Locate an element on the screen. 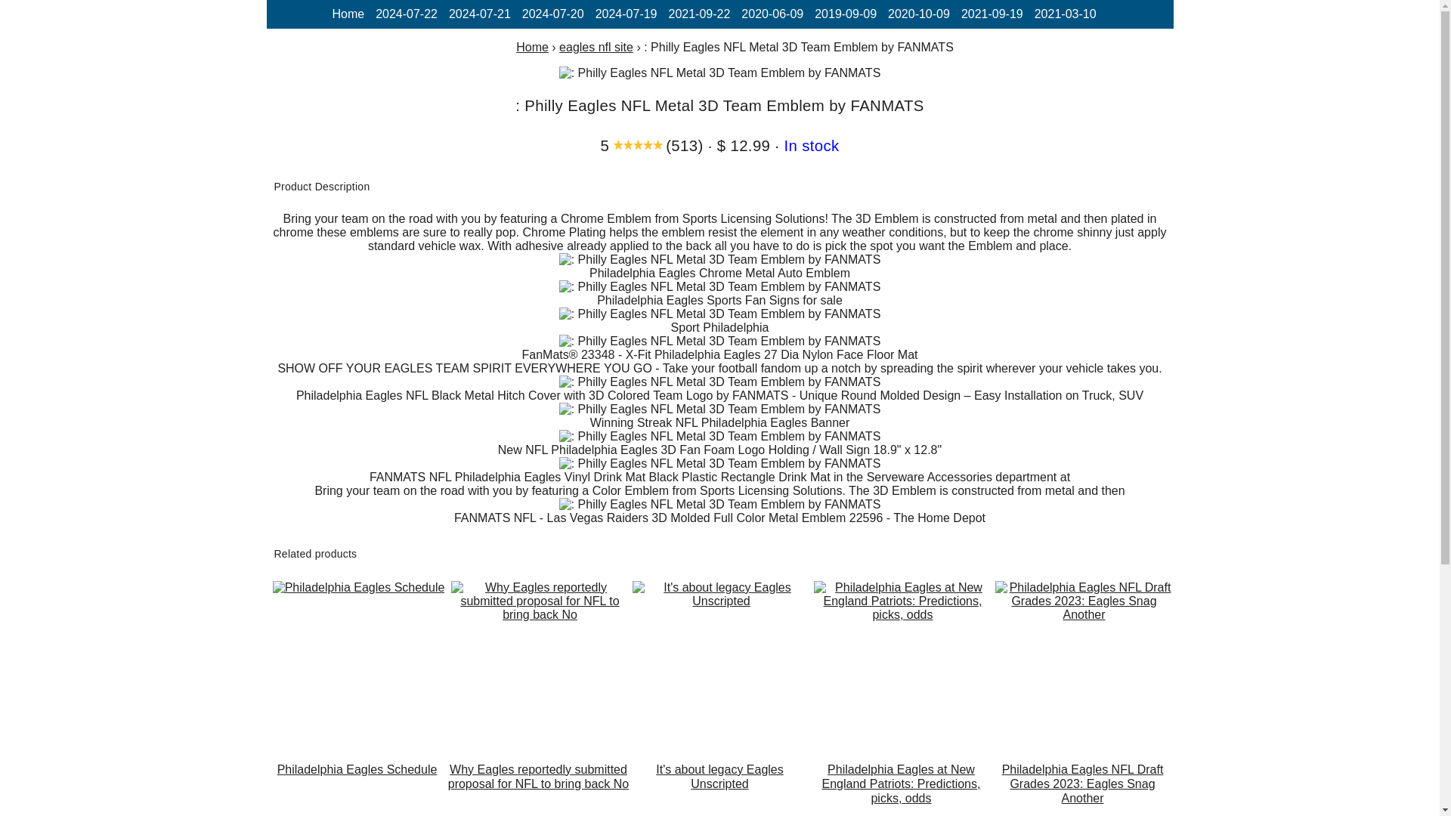 The image size is (1451, 816). Philadelphia Eagles Schedule is located at coordinates (357, 588).